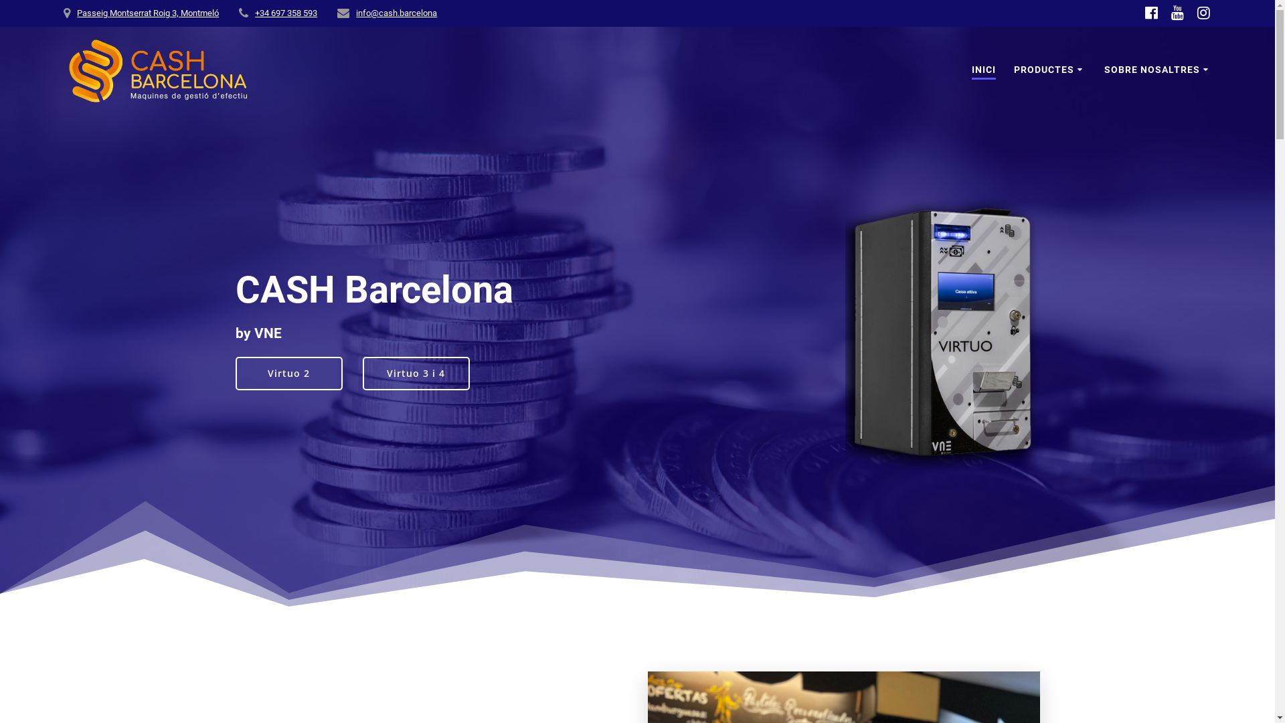 This screenshot has height=723, width=1285. I want to click on PRODUCTES, so click(1050, 71).